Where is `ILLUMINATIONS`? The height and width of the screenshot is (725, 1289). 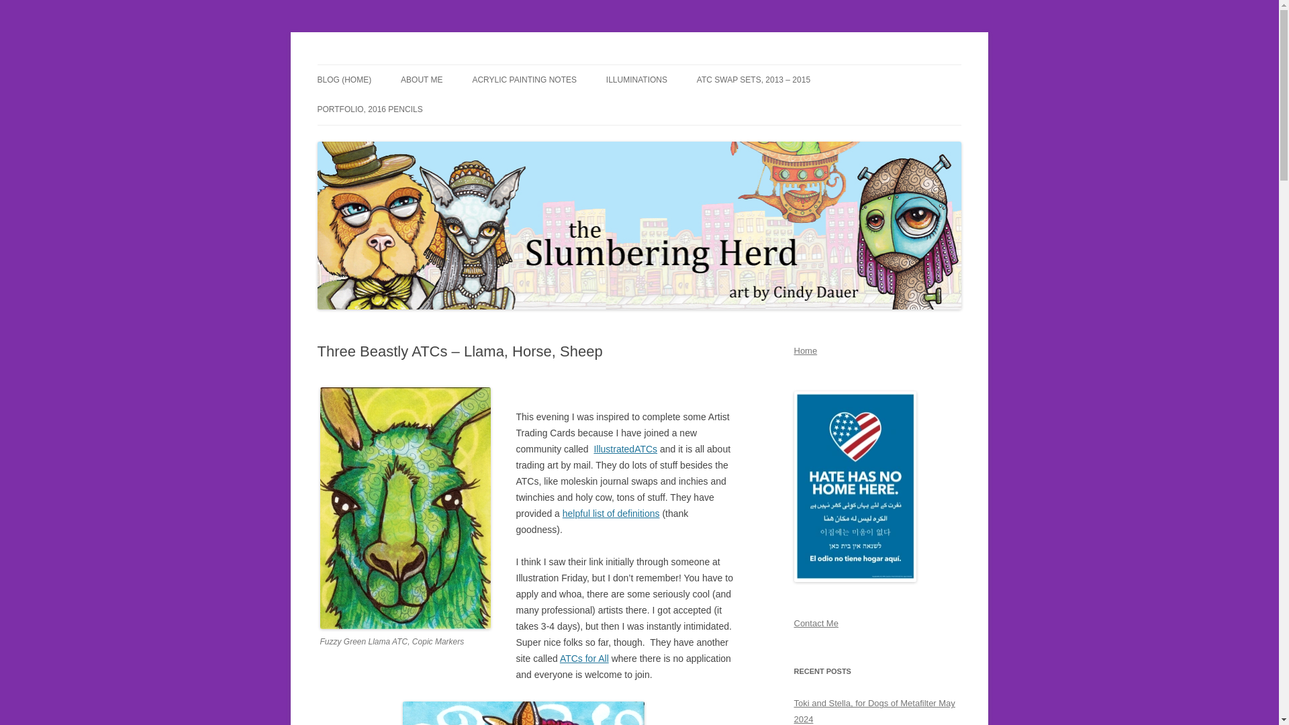 ILLUMINATIONS is located at coordinates (636, 80).